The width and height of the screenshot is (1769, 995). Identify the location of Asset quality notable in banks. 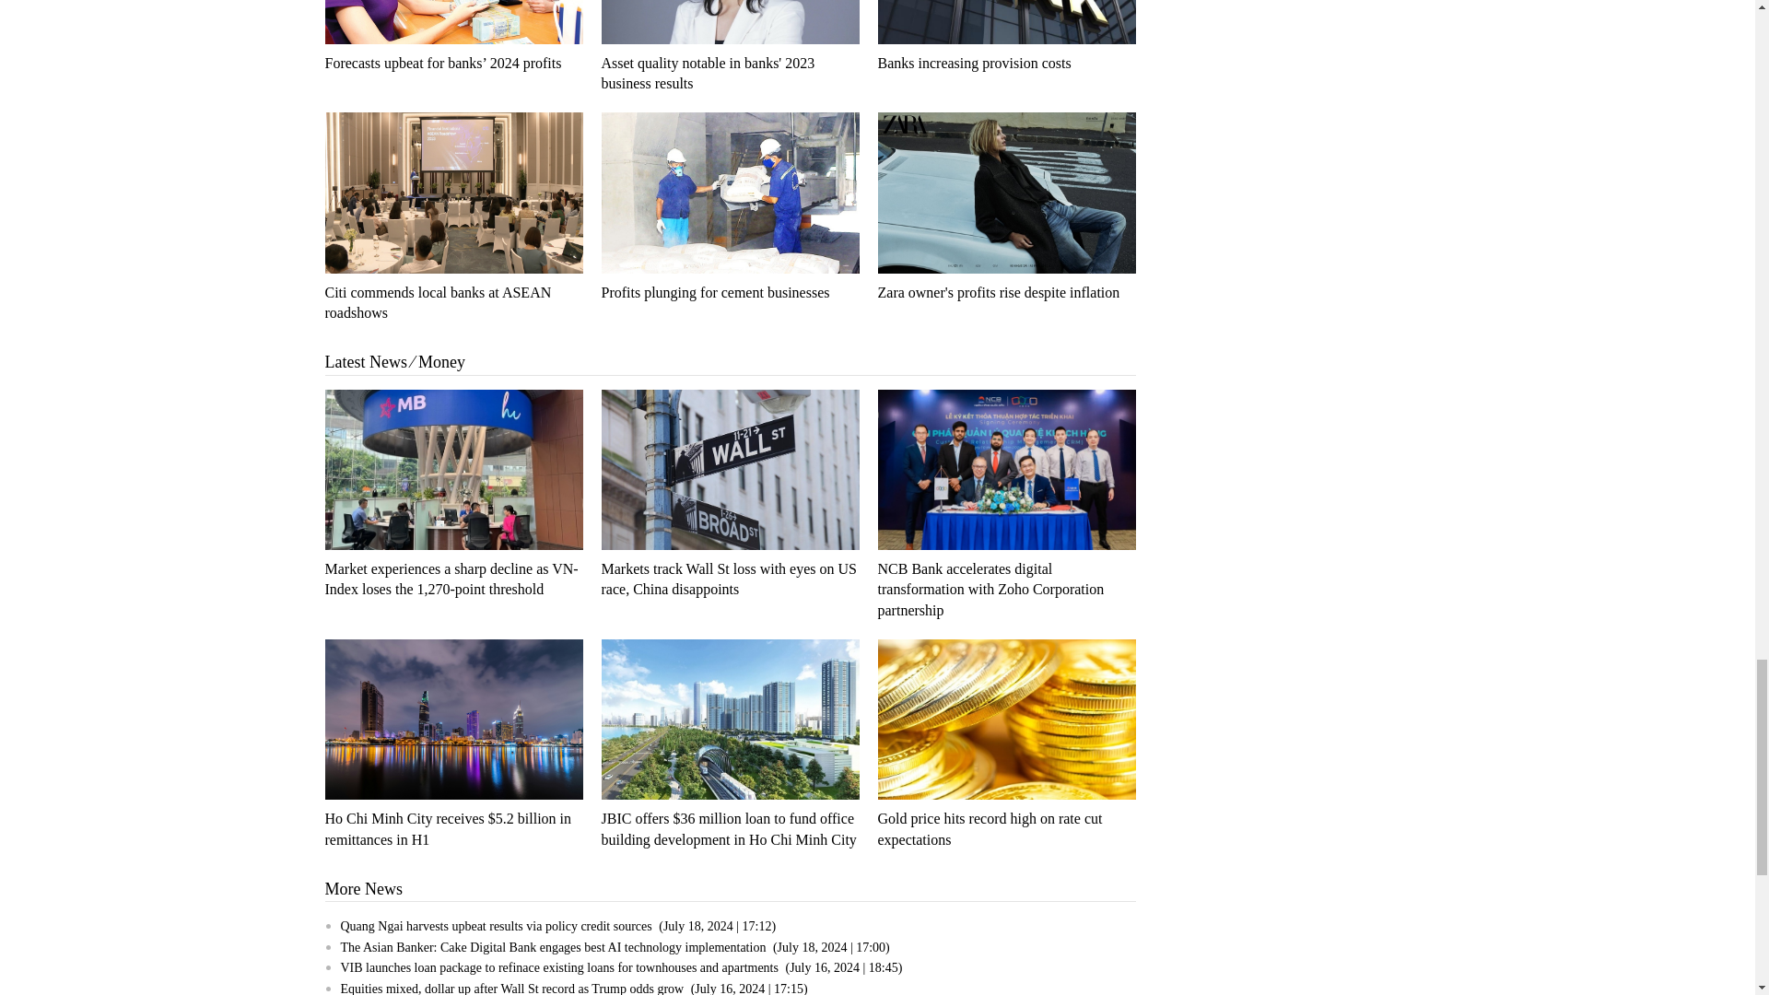
(708, 74).